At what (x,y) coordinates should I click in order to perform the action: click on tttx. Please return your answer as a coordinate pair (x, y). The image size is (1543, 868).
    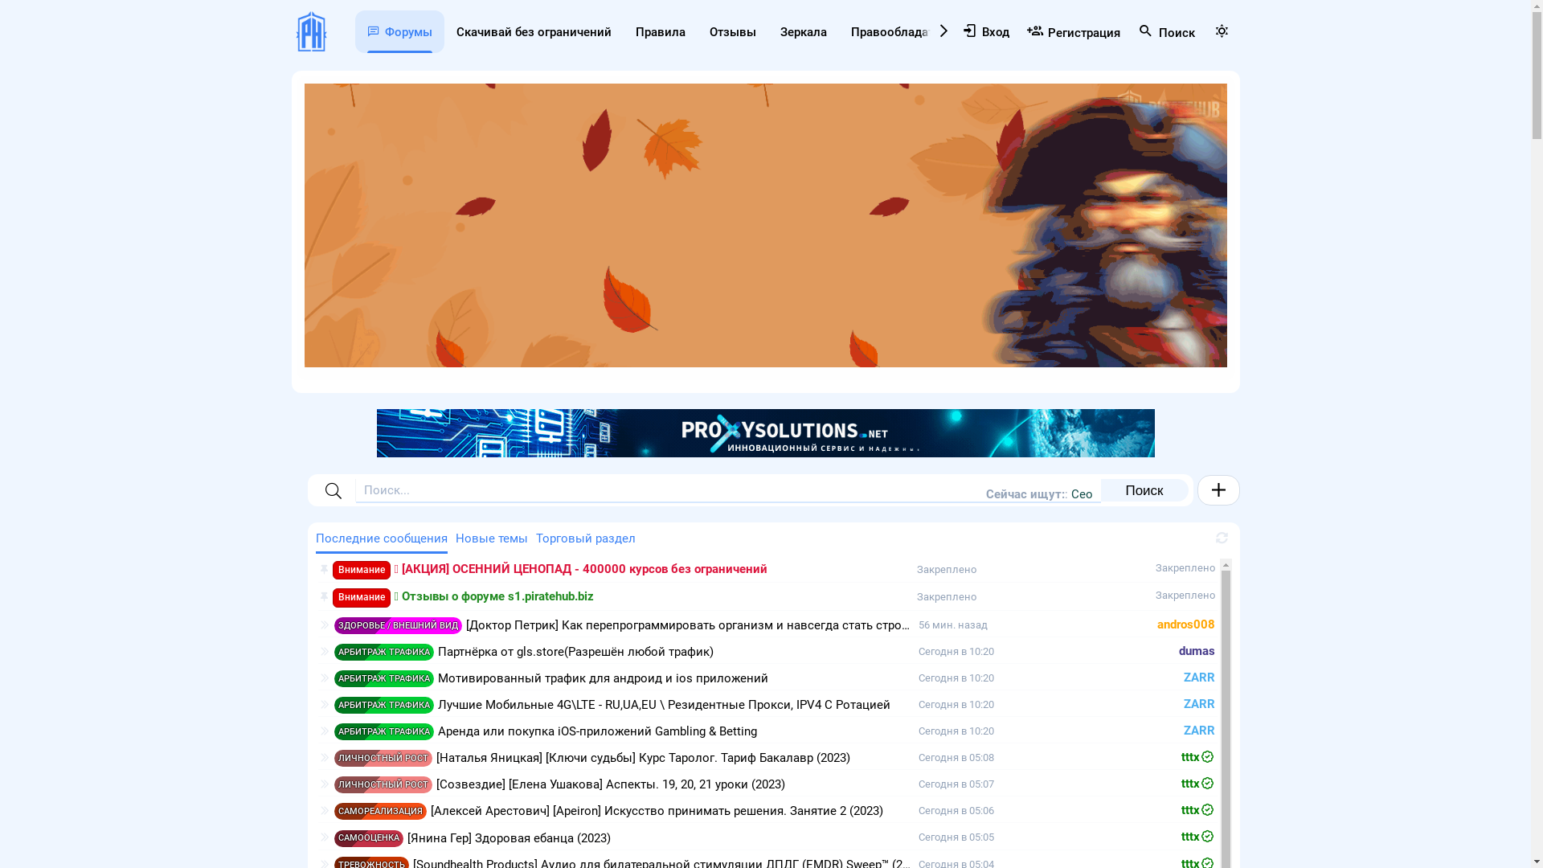
    Looking at the image, I should click on (1198, 784).